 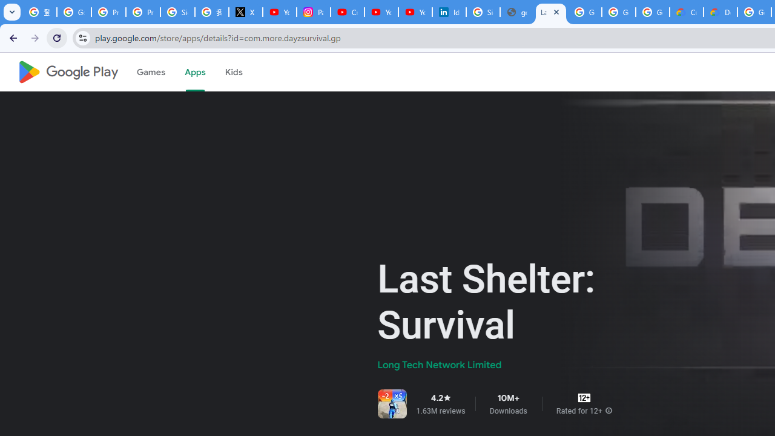 What do you see at coordinates (608, 411) in the screenshot?
I see `More info about this content rating` at bounding box center [608, 411].